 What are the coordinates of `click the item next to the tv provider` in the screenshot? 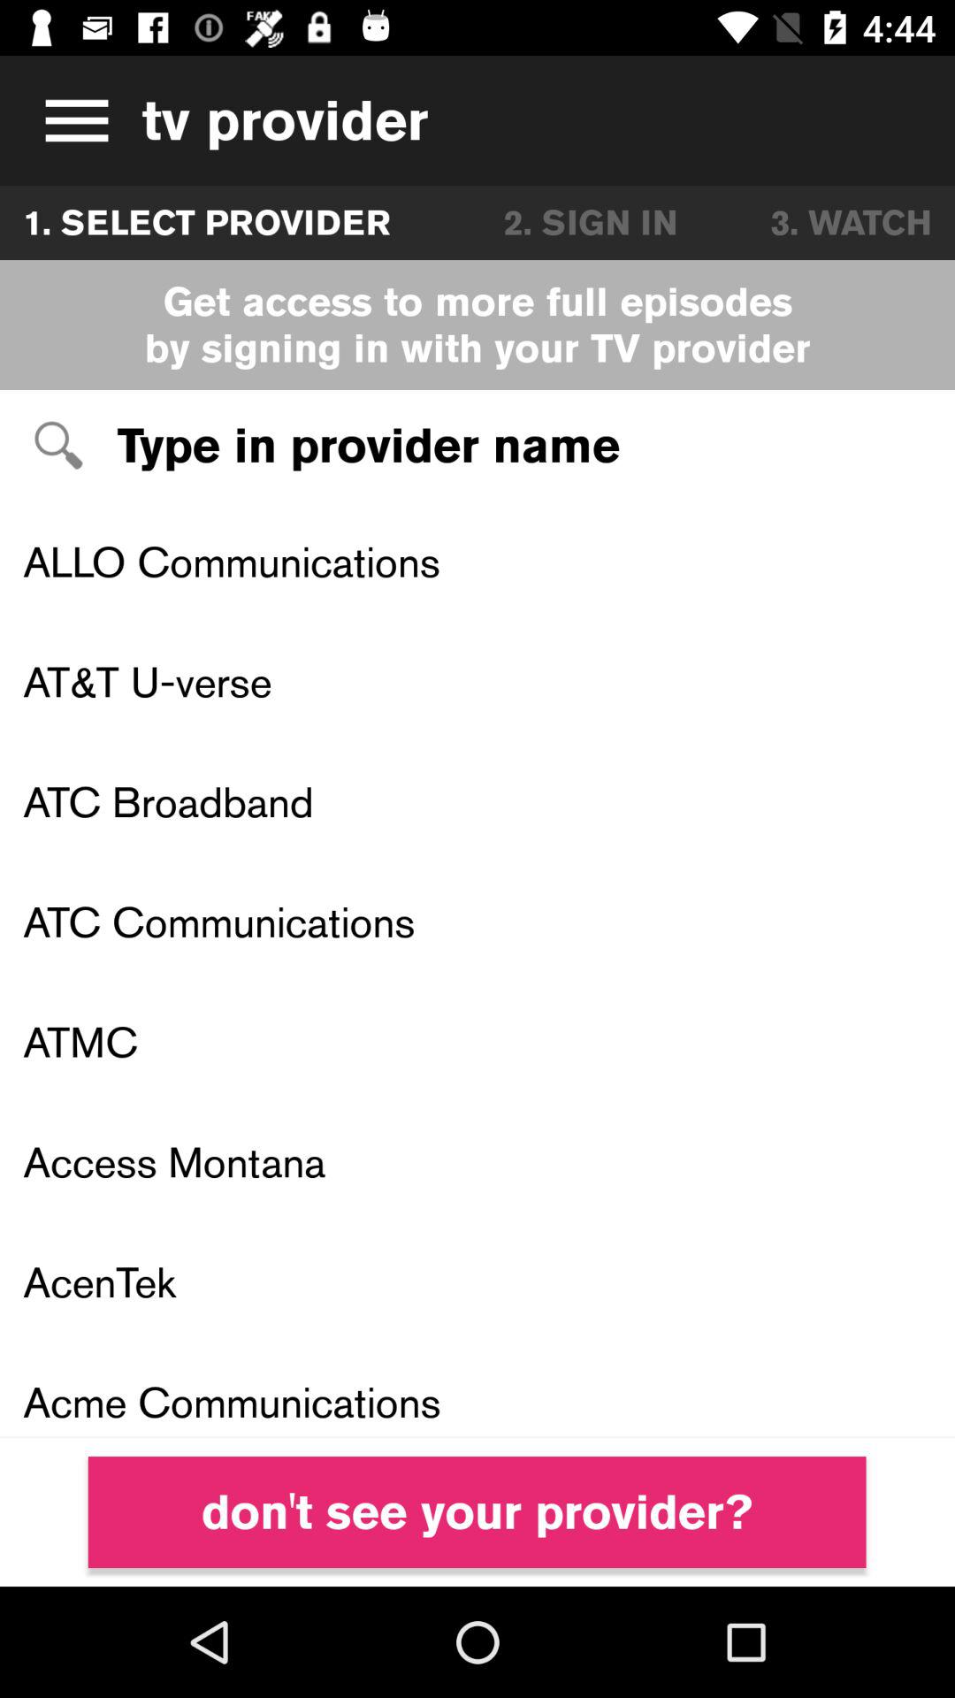 It's located at (71, 120).